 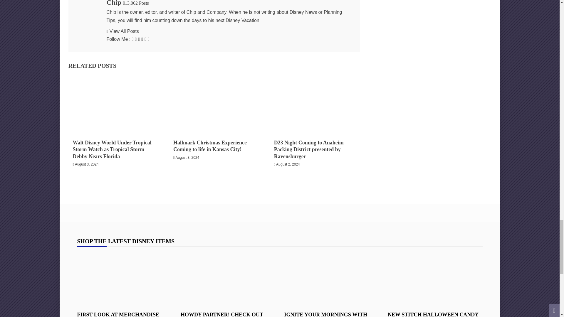 I want to click on Howdy Partner! Check Out This Woody Sheriff Hat Backpack!, so click(x=228, y=278).